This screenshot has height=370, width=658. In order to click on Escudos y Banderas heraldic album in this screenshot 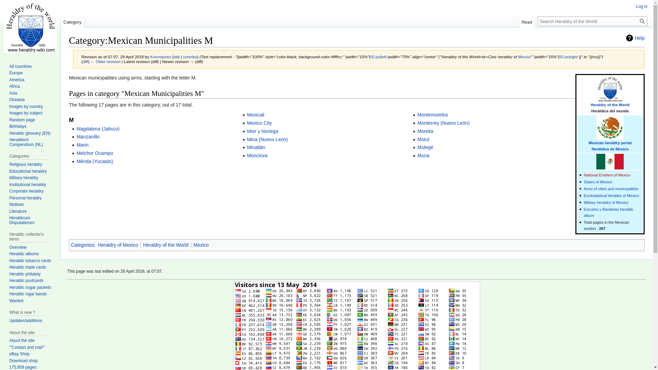, I will do `click(608, 212)`.